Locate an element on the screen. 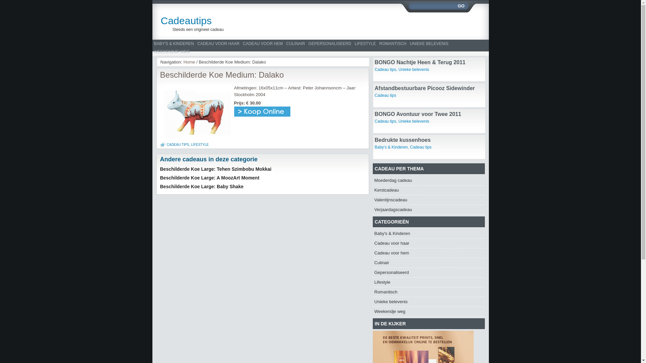 The width and height of the screenshot is (646, 363). Cadeau tips is located at coordinates (421, 147).